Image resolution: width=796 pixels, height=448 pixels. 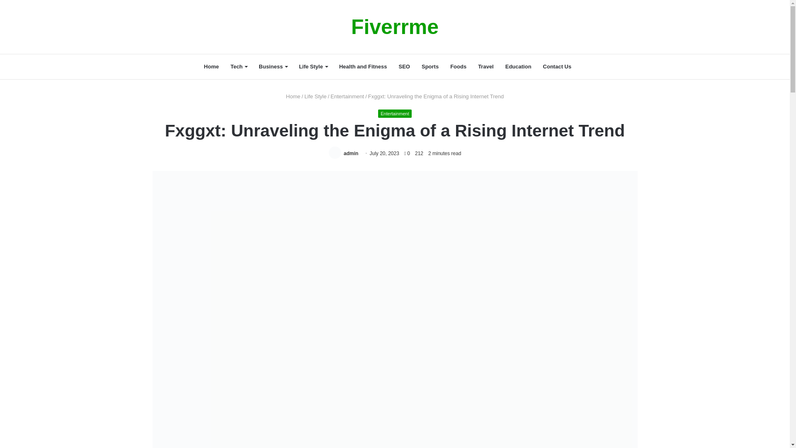 What do you see at coordinates (211, 66) in the screenshot?
I see `Home` at bounding box center [211, 66].